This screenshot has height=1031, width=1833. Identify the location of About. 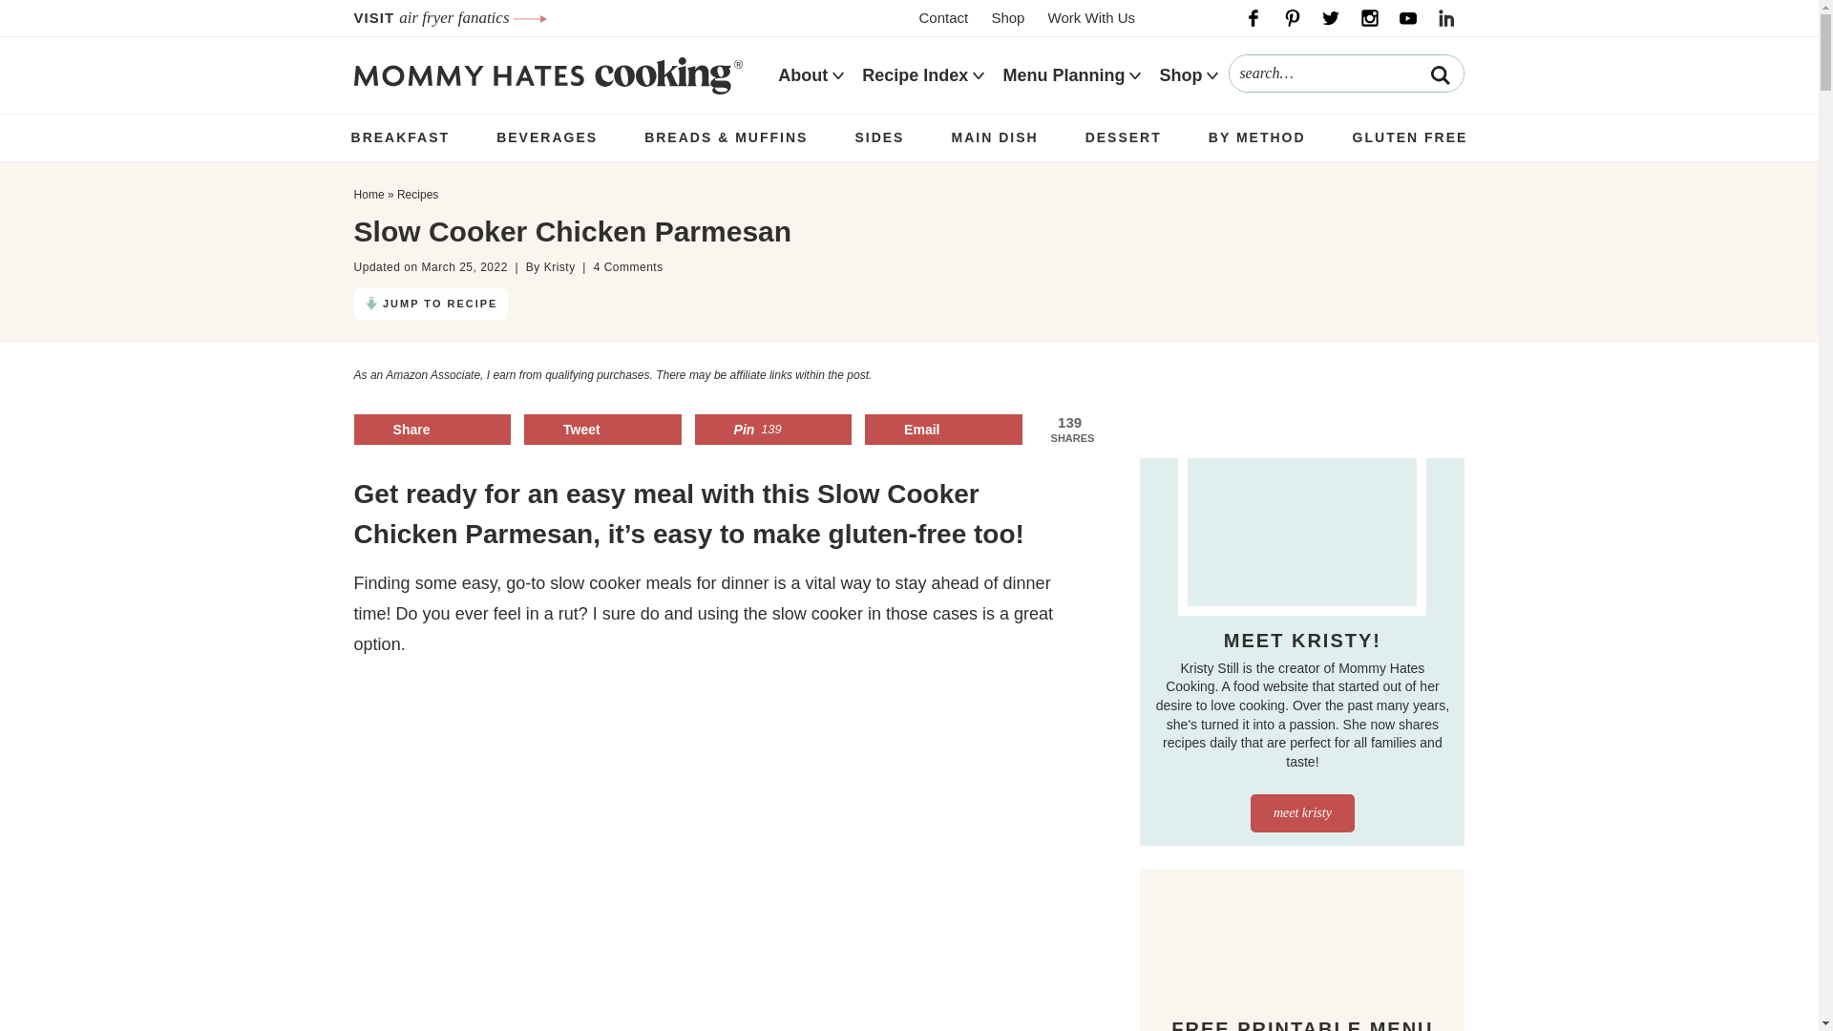
(802, 75).